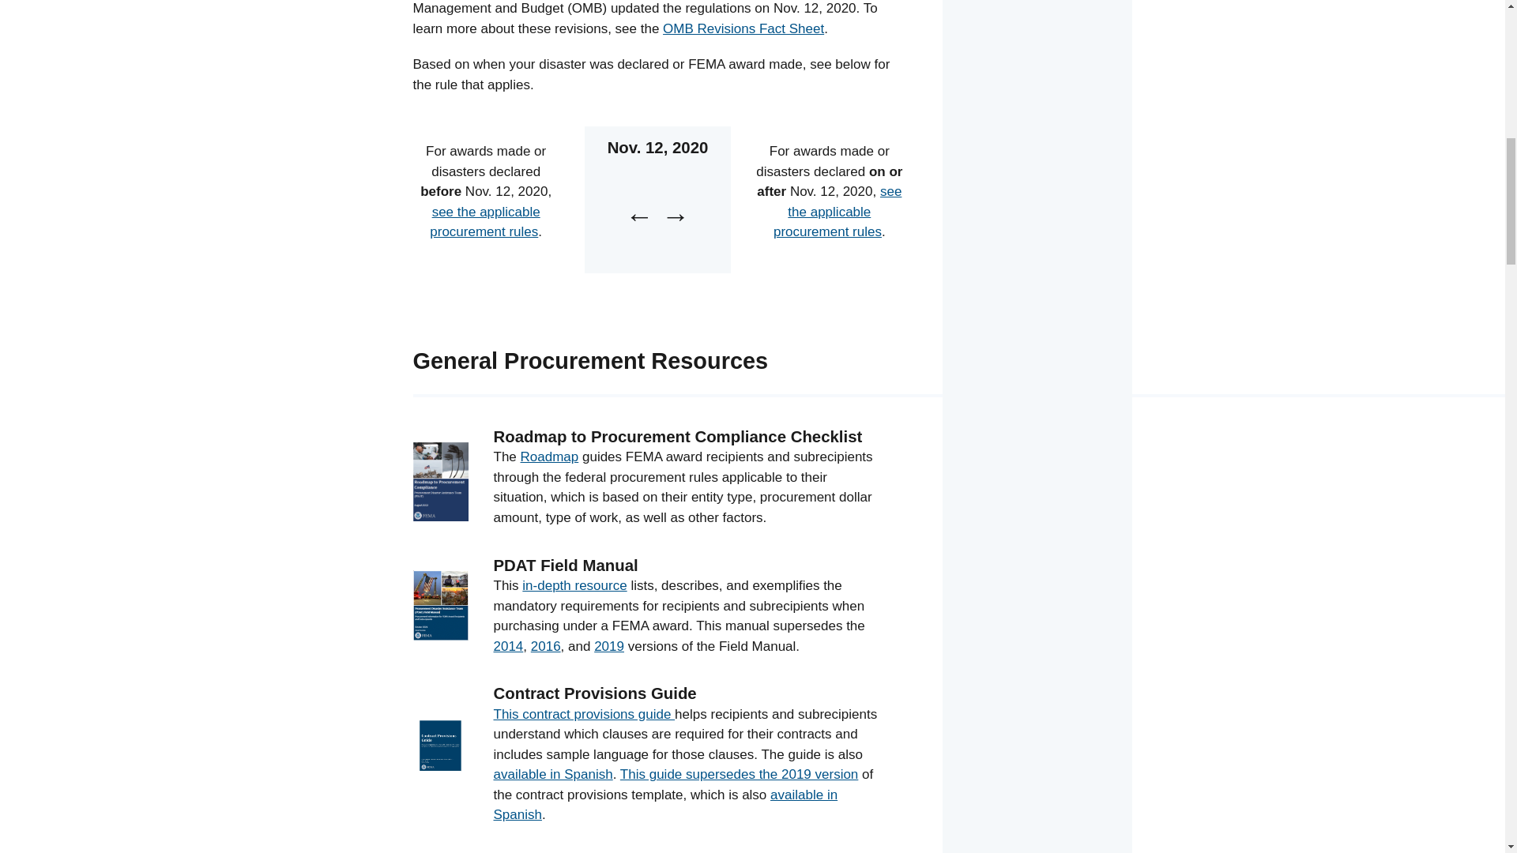 Image resolution: width=1517 pixels, height=853 pixels. Describe the element at coordinates (550, 457) in the screenshot. I see `Roadmap` at that location.